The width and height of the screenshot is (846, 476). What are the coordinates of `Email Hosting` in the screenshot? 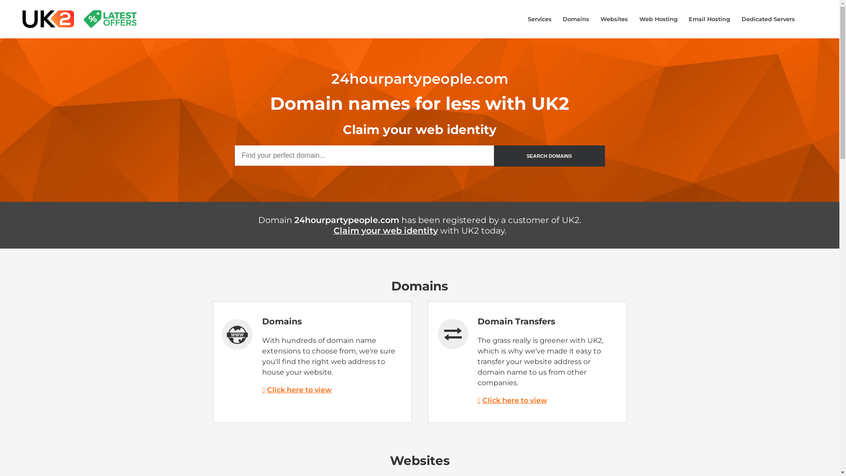 It's located at (709, 19).